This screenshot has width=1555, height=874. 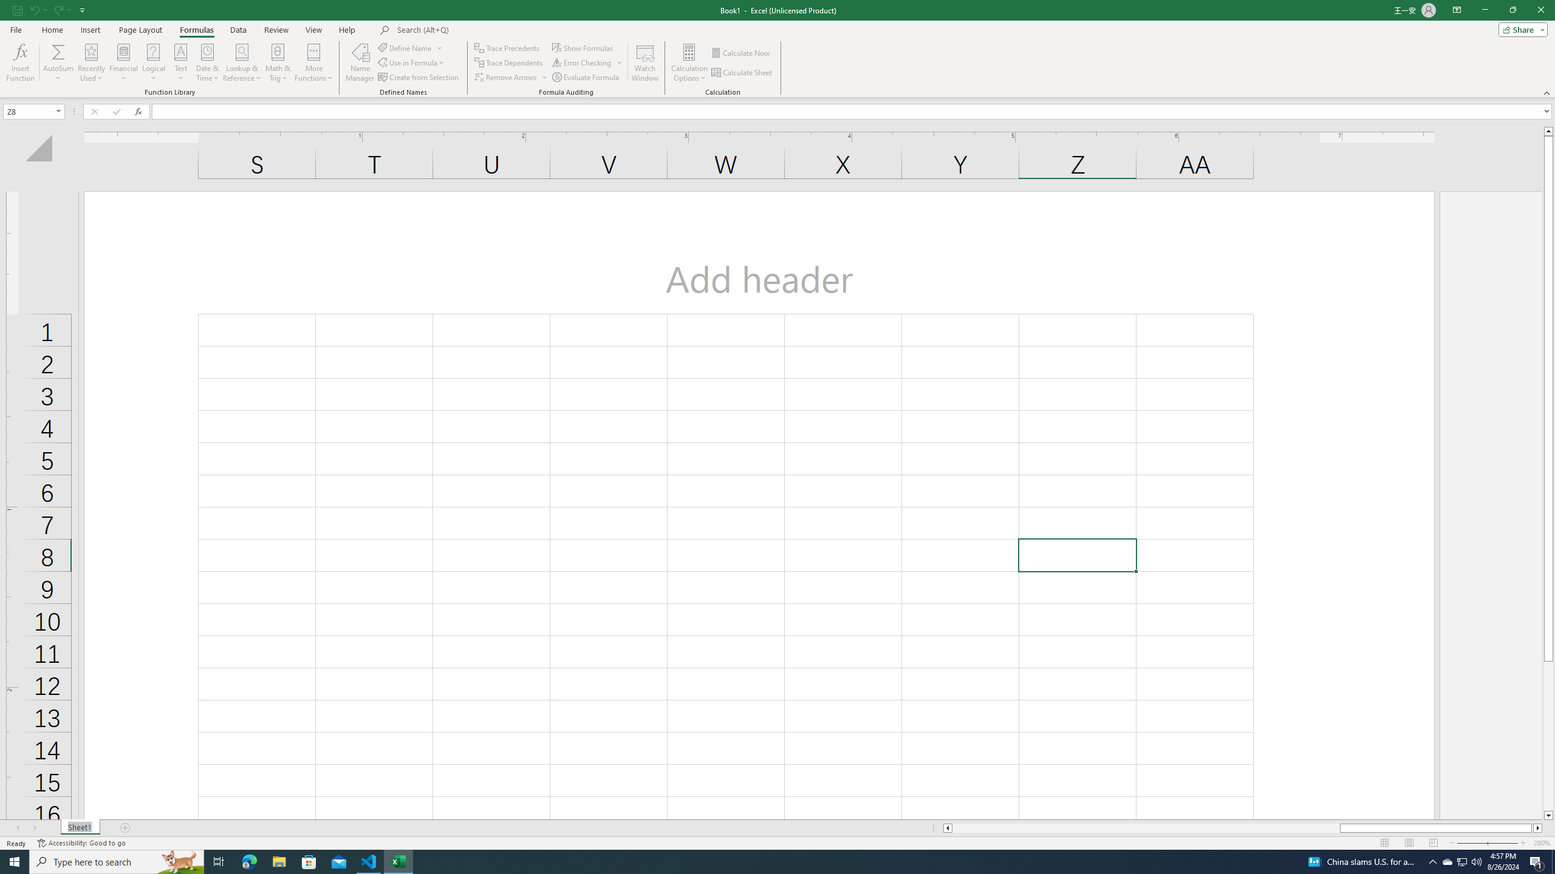 What do you see at coordinates (510, 63) in the screenshot?
I see `Trace Dependents` at bounding box center [510, 63].